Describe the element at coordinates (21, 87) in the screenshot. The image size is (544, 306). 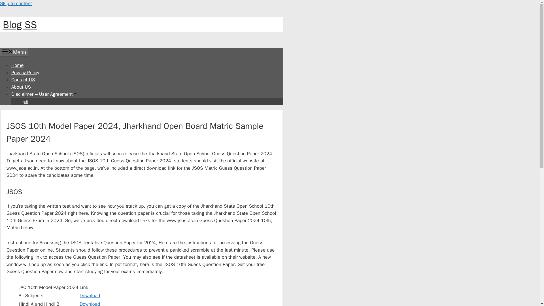
I see `About US` at that location.